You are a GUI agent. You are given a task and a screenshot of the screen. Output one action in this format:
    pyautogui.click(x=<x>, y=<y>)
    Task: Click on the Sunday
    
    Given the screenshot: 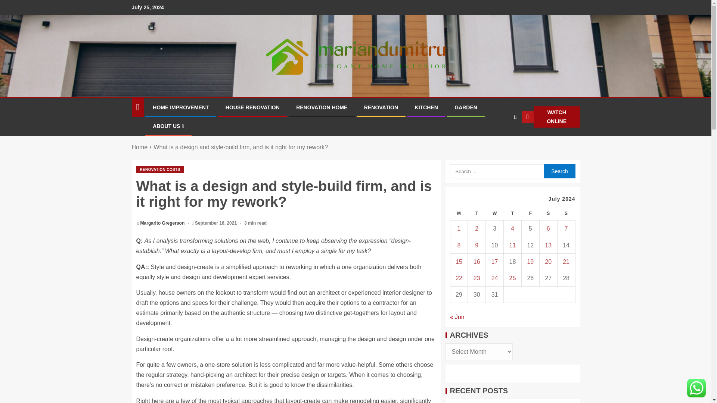 What is the action you would take?
    pyautogui.click(x=566, y=213)
    